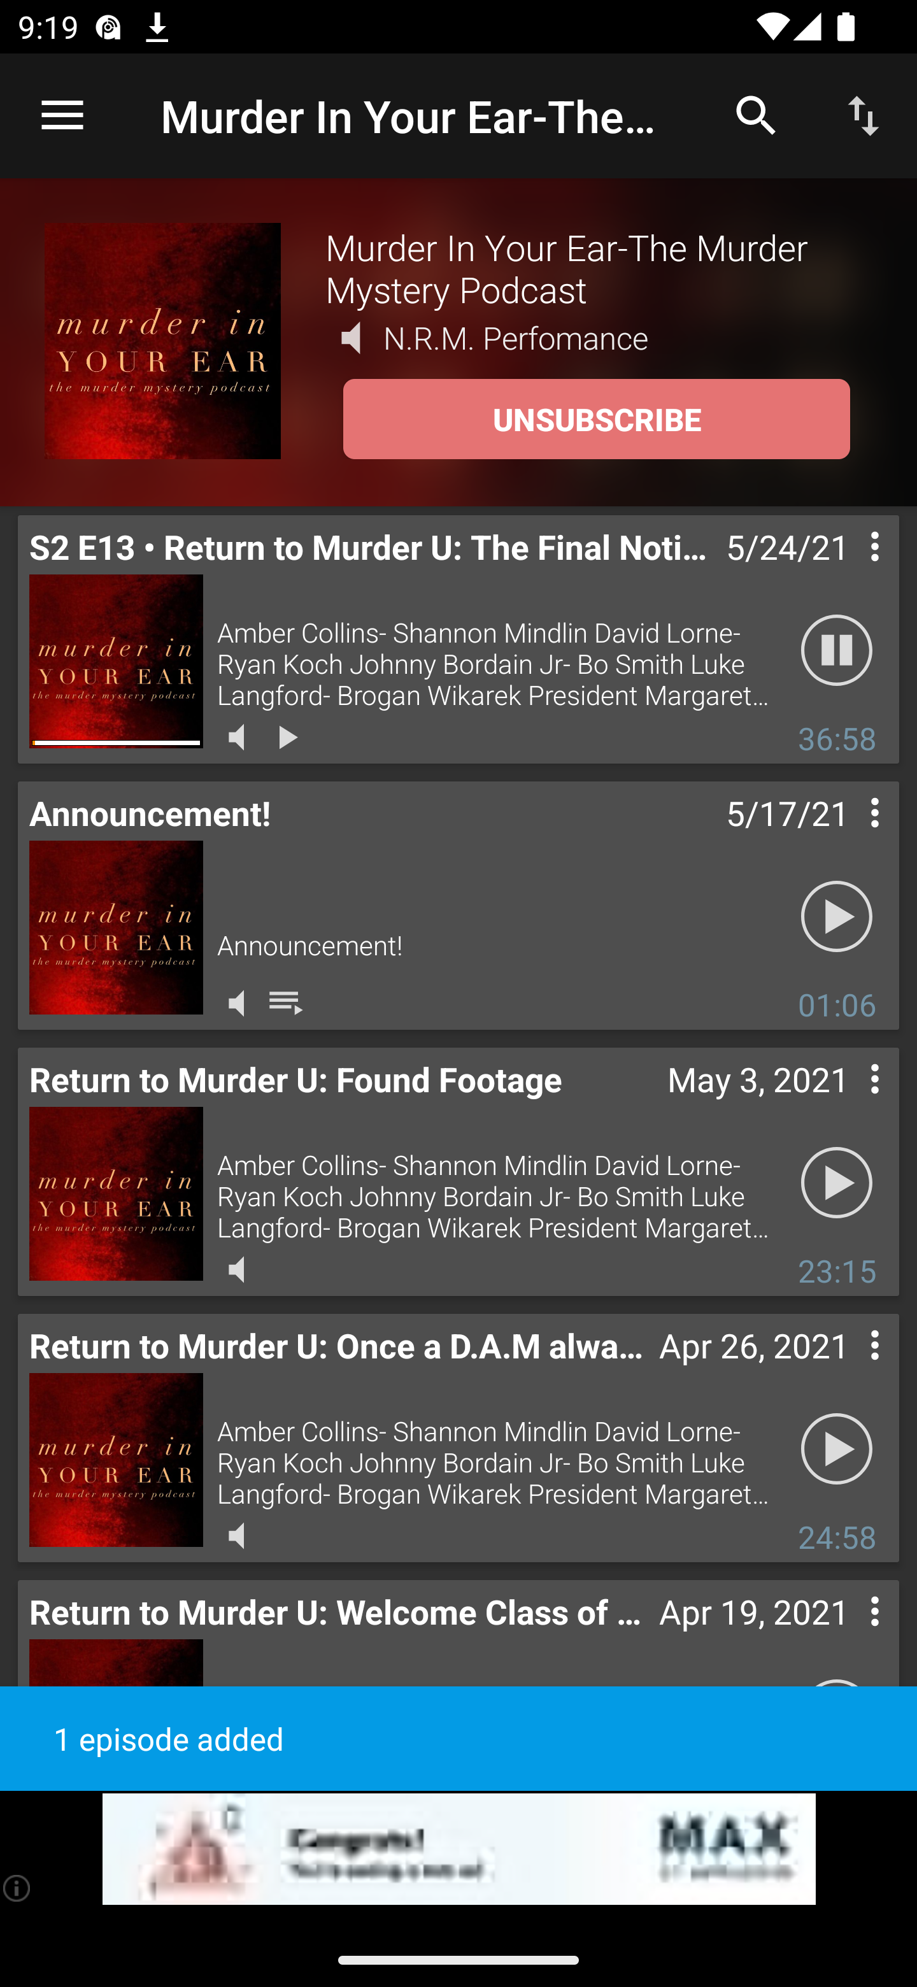  What do you see at coordinates (458, 1849) in the screenshot?
I see `app-monetization` at bounding box center [458, 1849].